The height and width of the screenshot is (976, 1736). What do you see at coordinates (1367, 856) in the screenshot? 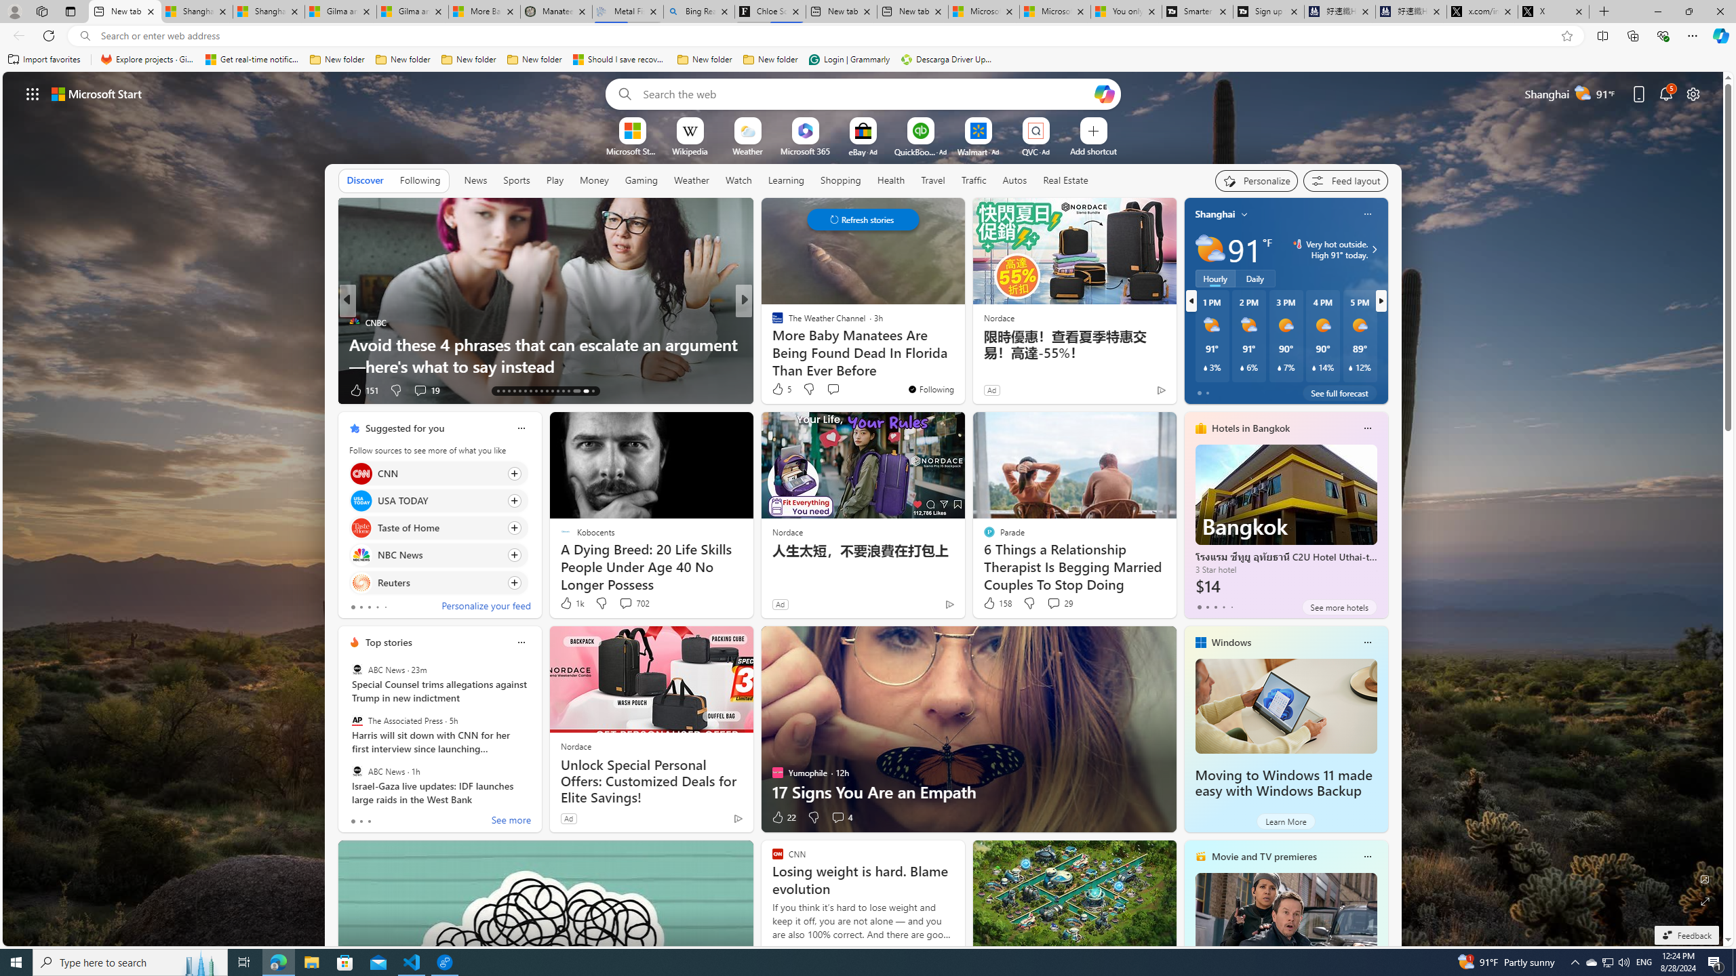
I see `Class: icon-img` at bounding box center [1367, 856].